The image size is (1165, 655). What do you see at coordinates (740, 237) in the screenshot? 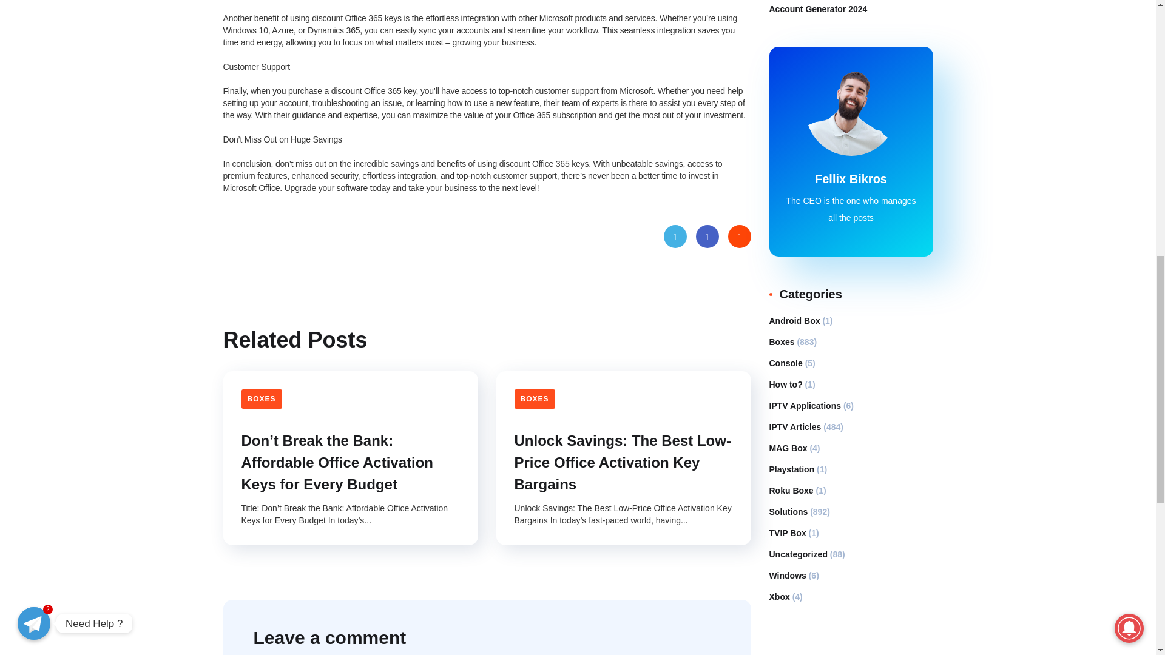
I see `Reddit` at bounding box center [740, 237].